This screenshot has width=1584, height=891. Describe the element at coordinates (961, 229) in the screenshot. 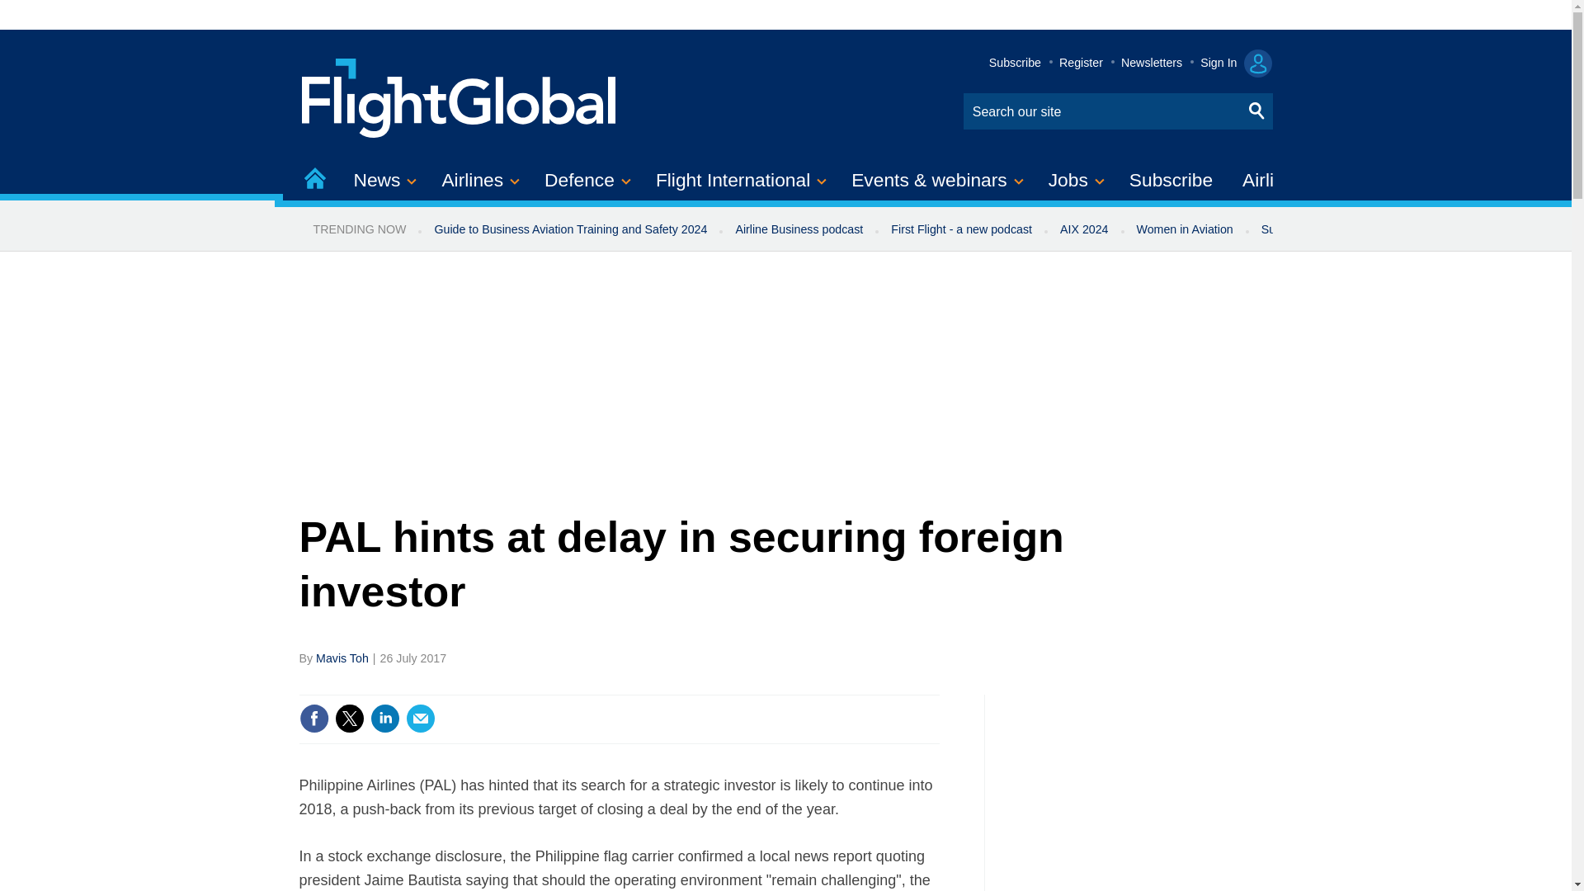

I see `First Flight - a new podcast` at that location.